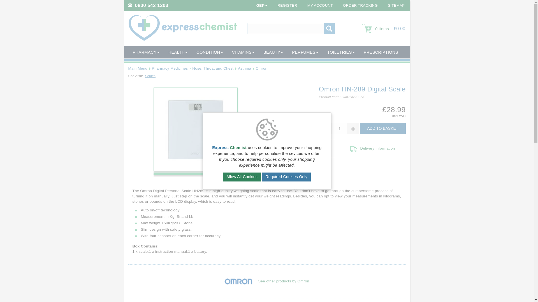 The width and height of the screenshot is (538, 302). I want to click on PHARMACY, so click(146, 52).